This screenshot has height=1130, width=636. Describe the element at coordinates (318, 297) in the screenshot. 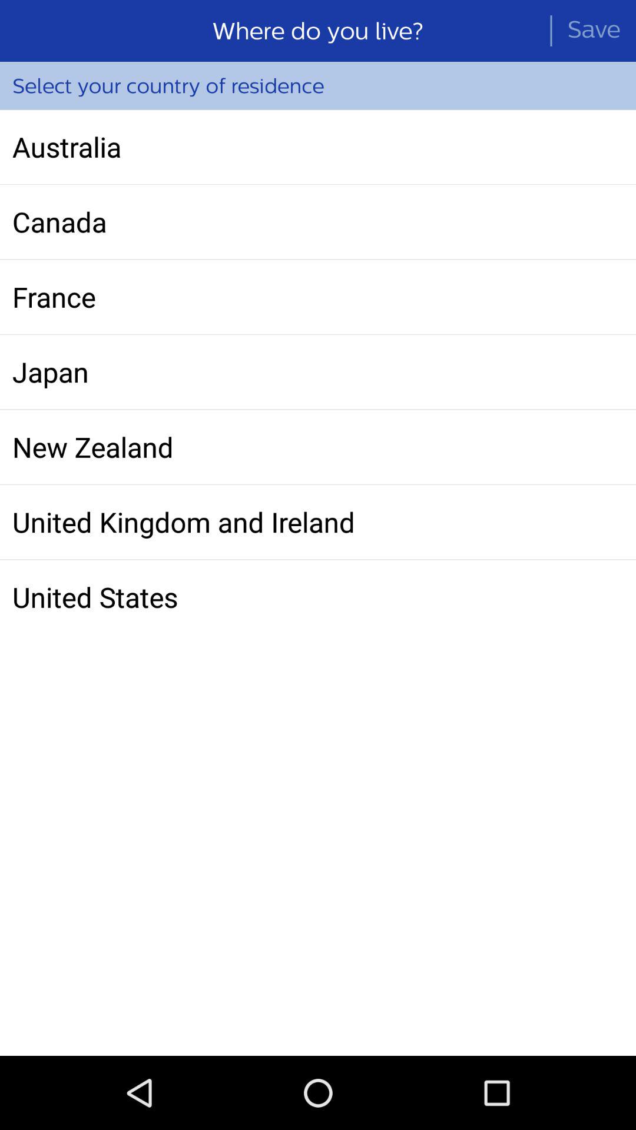

I see `select the france app` at that location.